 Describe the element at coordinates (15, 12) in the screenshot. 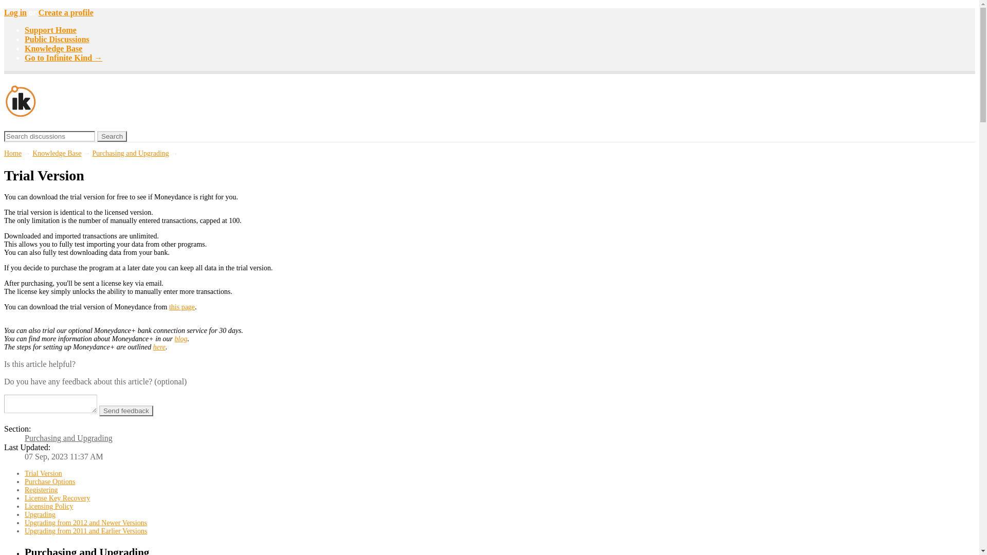

I see `Log in` at that location.